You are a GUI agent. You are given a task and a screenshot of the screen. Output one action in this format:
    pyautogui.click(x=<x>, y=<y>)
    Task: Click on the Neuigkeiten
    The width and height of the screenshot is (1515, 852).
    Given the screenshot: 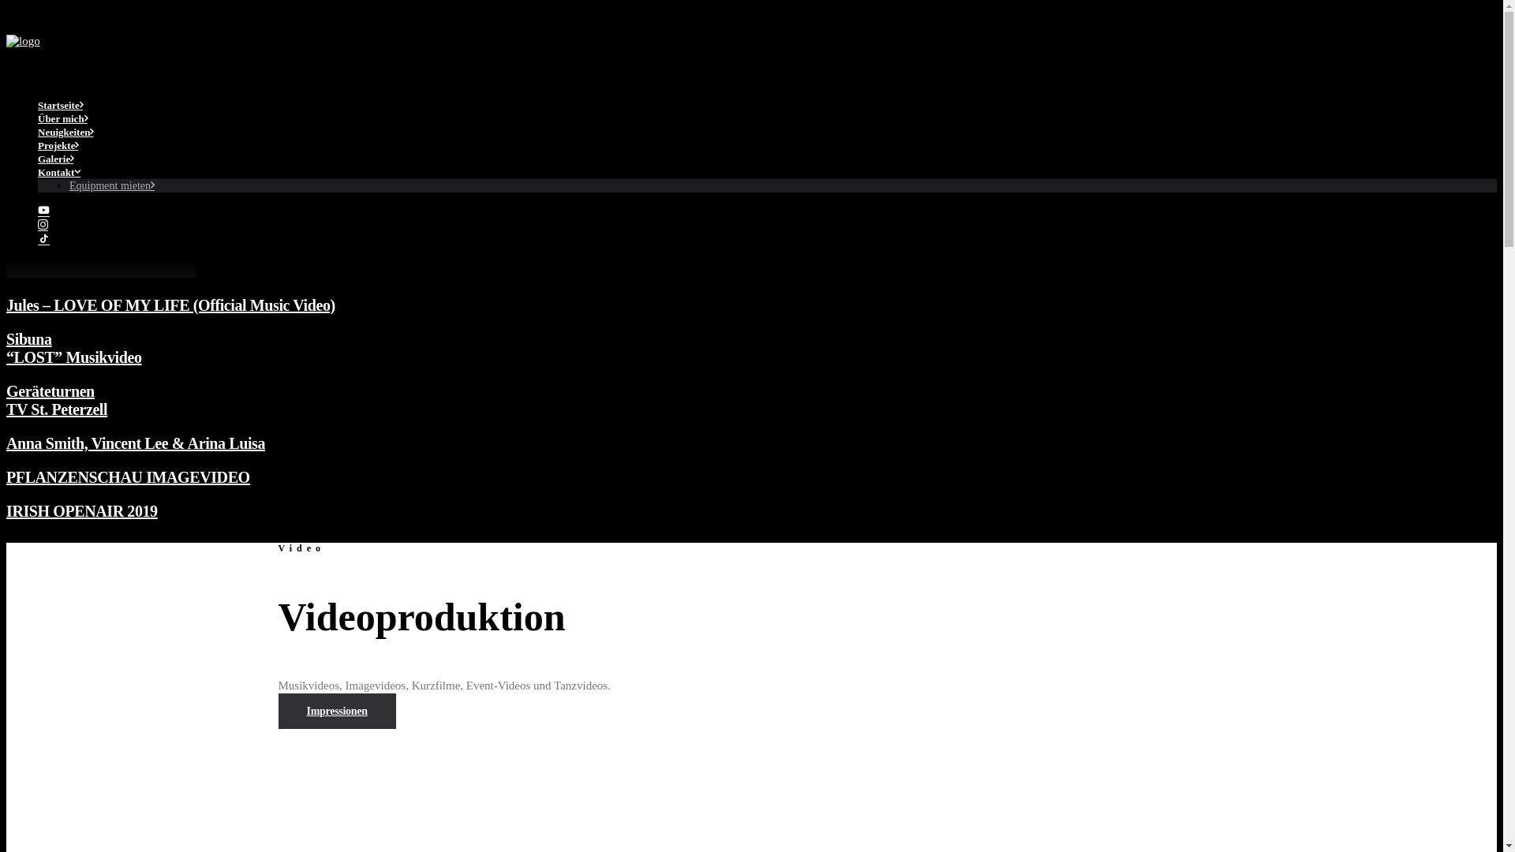 What is the action you would take?
    pyautogui.click(x=65, y=133)
    